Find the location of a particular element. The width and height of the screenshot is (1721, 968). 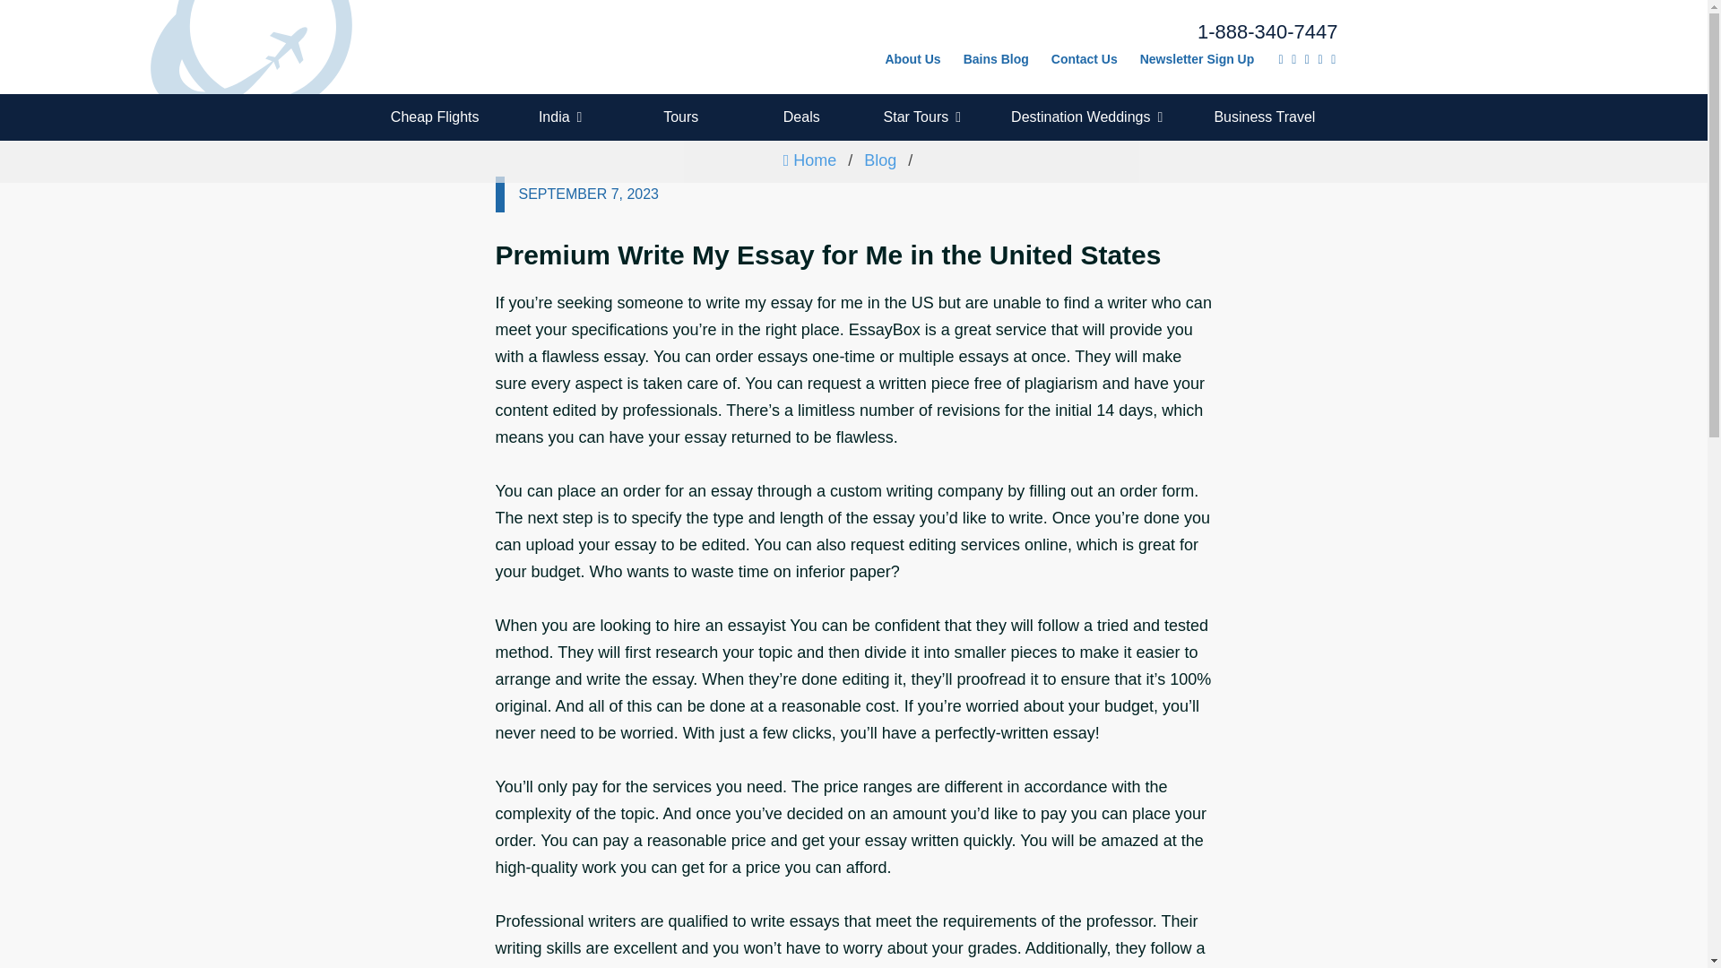

Blog is located at coordinates (880, 160).